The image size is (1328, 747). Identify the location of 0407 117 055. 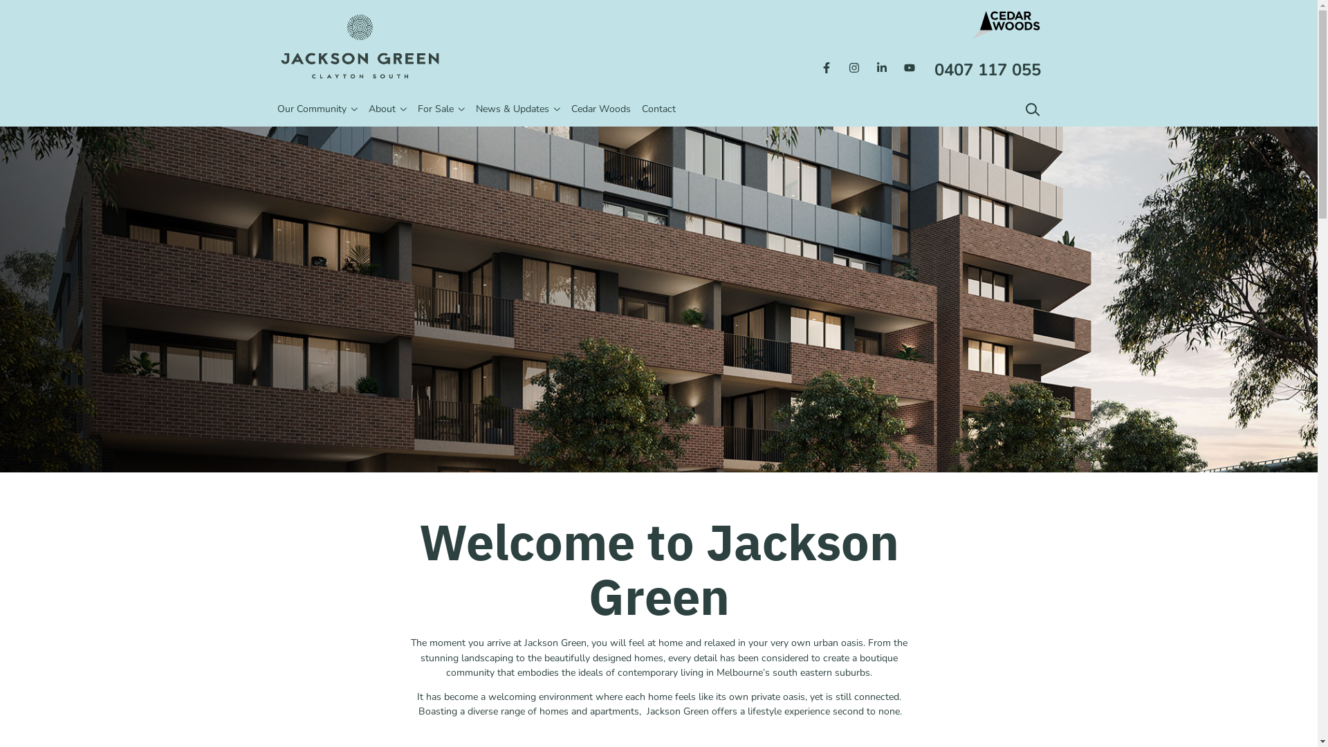
(987, 70).